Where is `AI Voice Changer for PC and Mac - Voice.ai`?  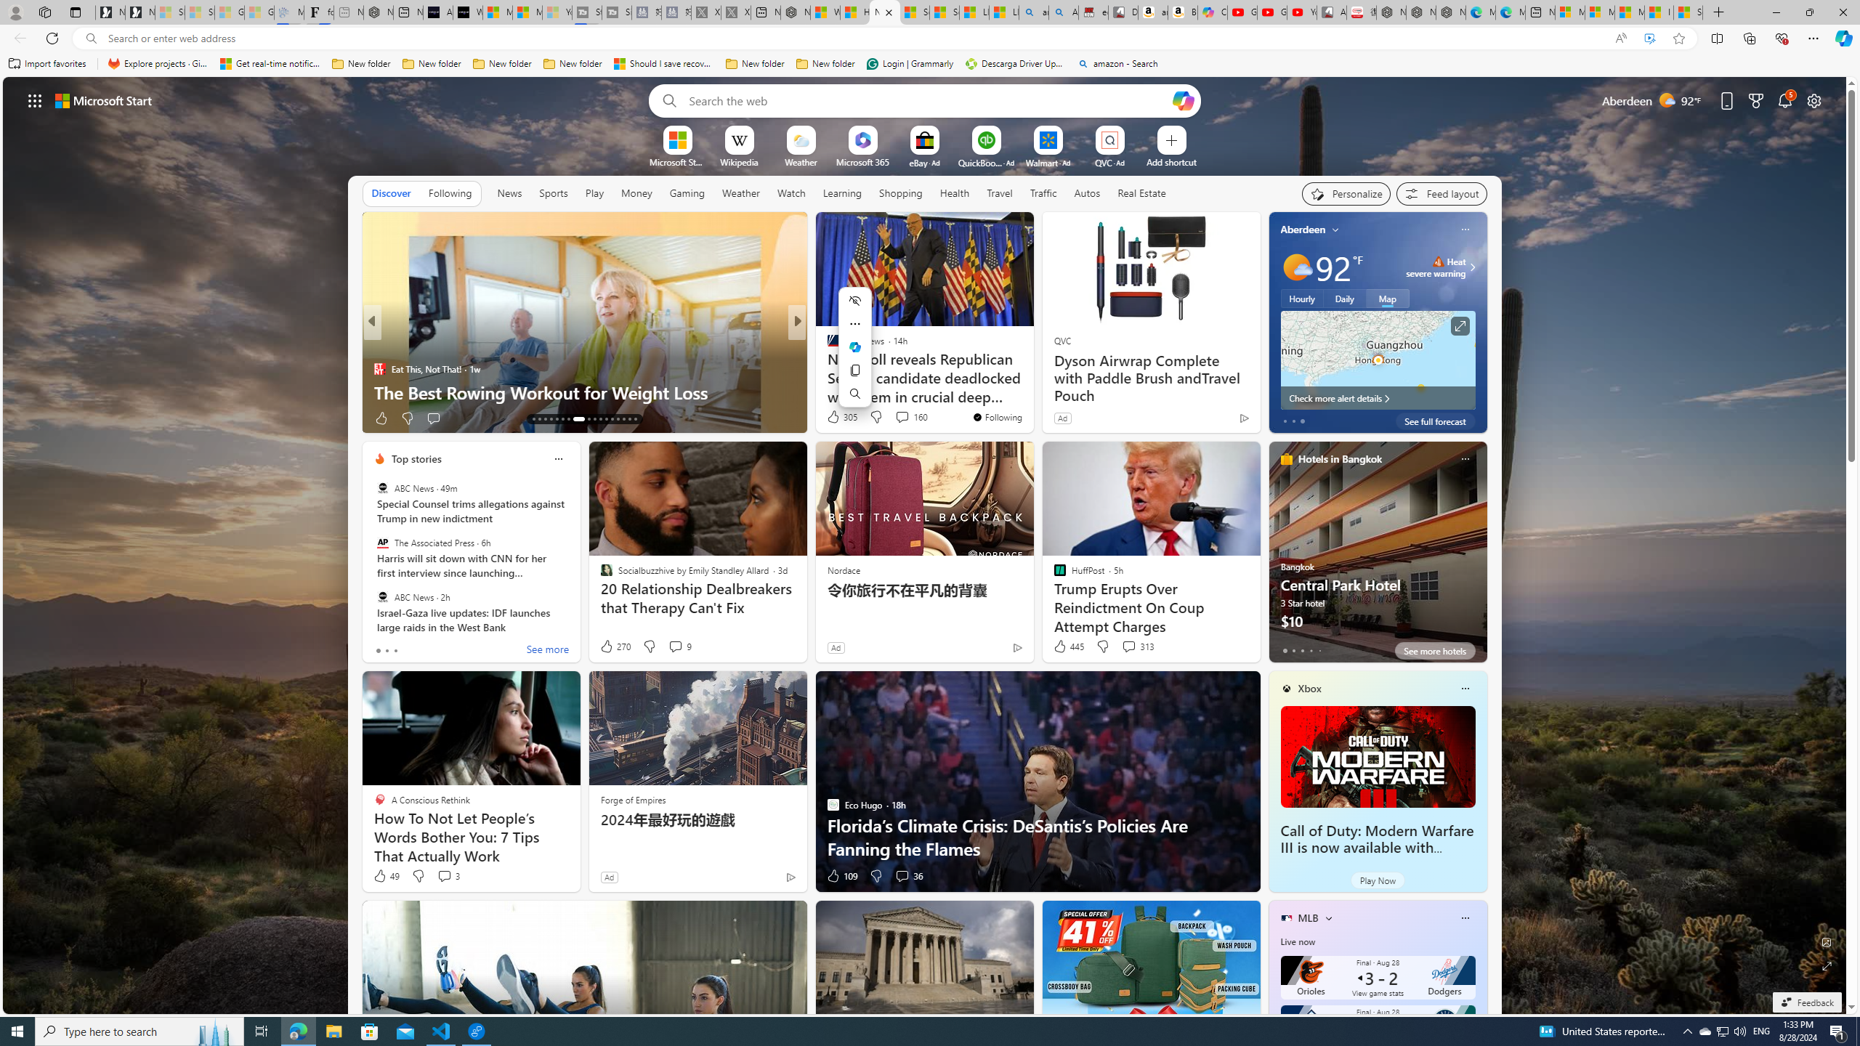 AI Voice Changer for PC and Mac - Voice.ai is located at coordinates (437, 12).